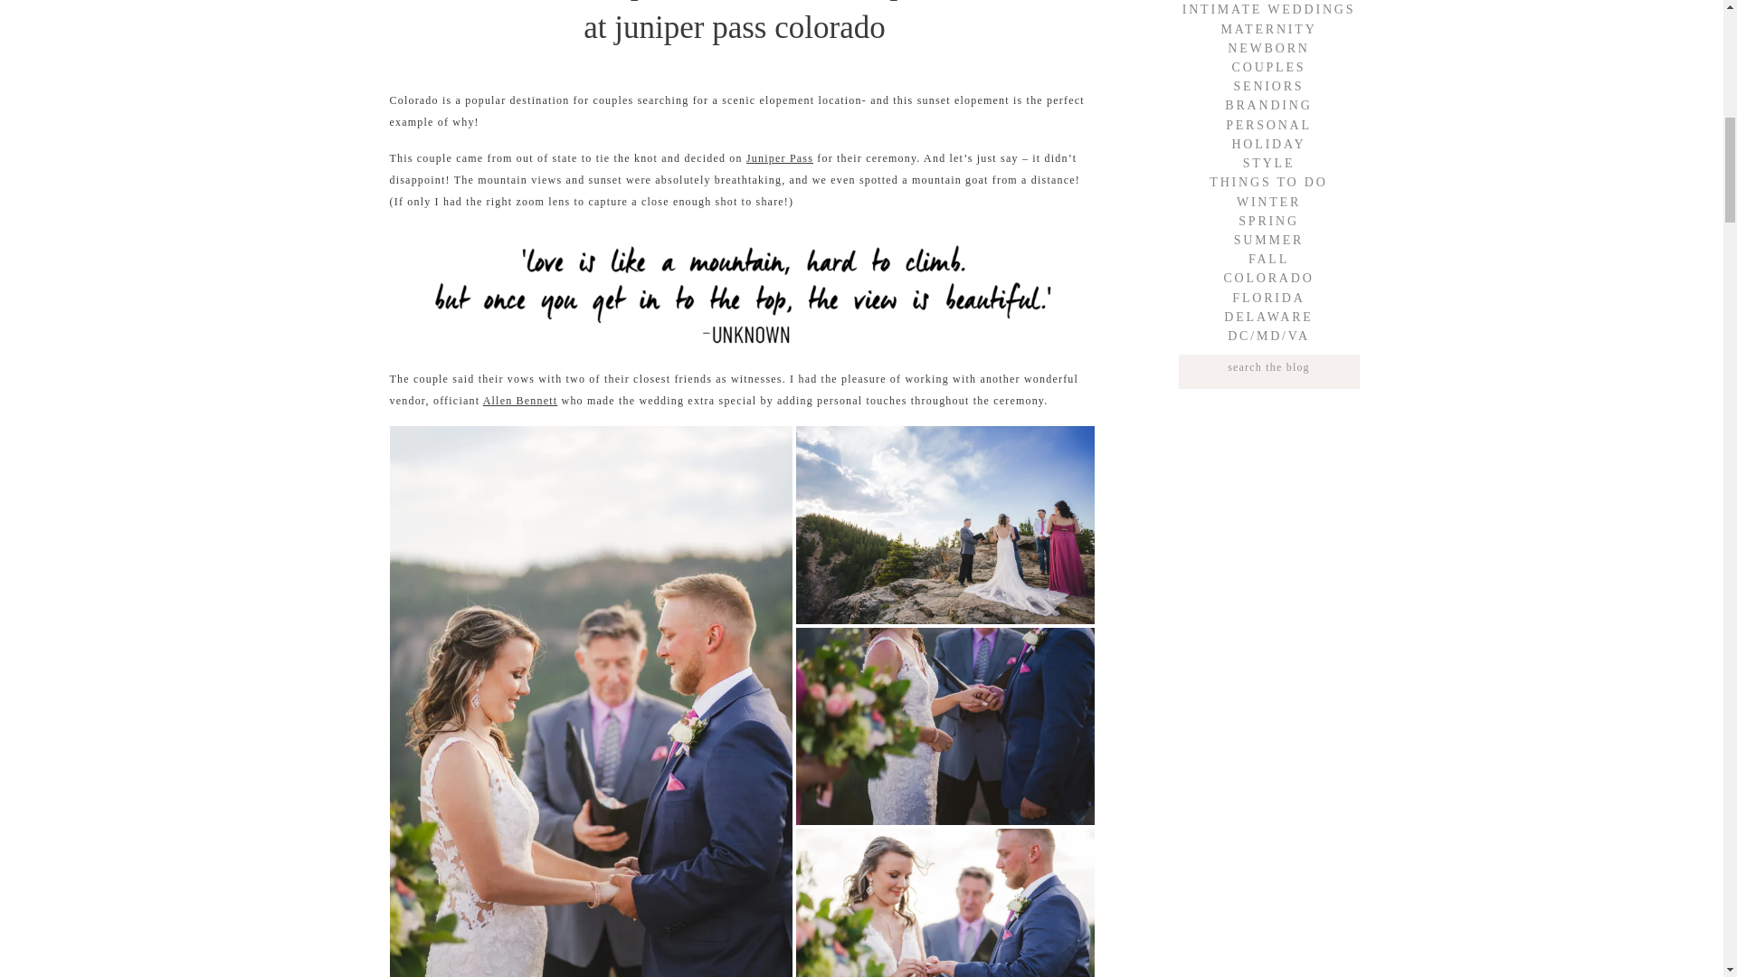 The width and height of the screenshot is (1737, 977). I want to click on Juniper Pass, so click(780, 158).